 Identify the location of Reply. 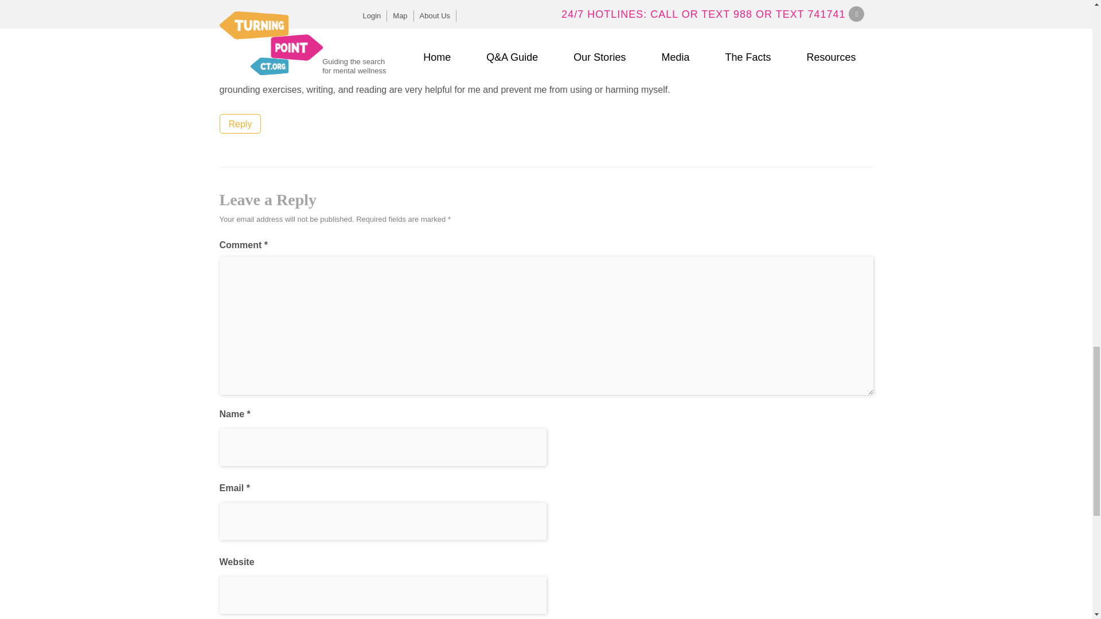
(240, 124).